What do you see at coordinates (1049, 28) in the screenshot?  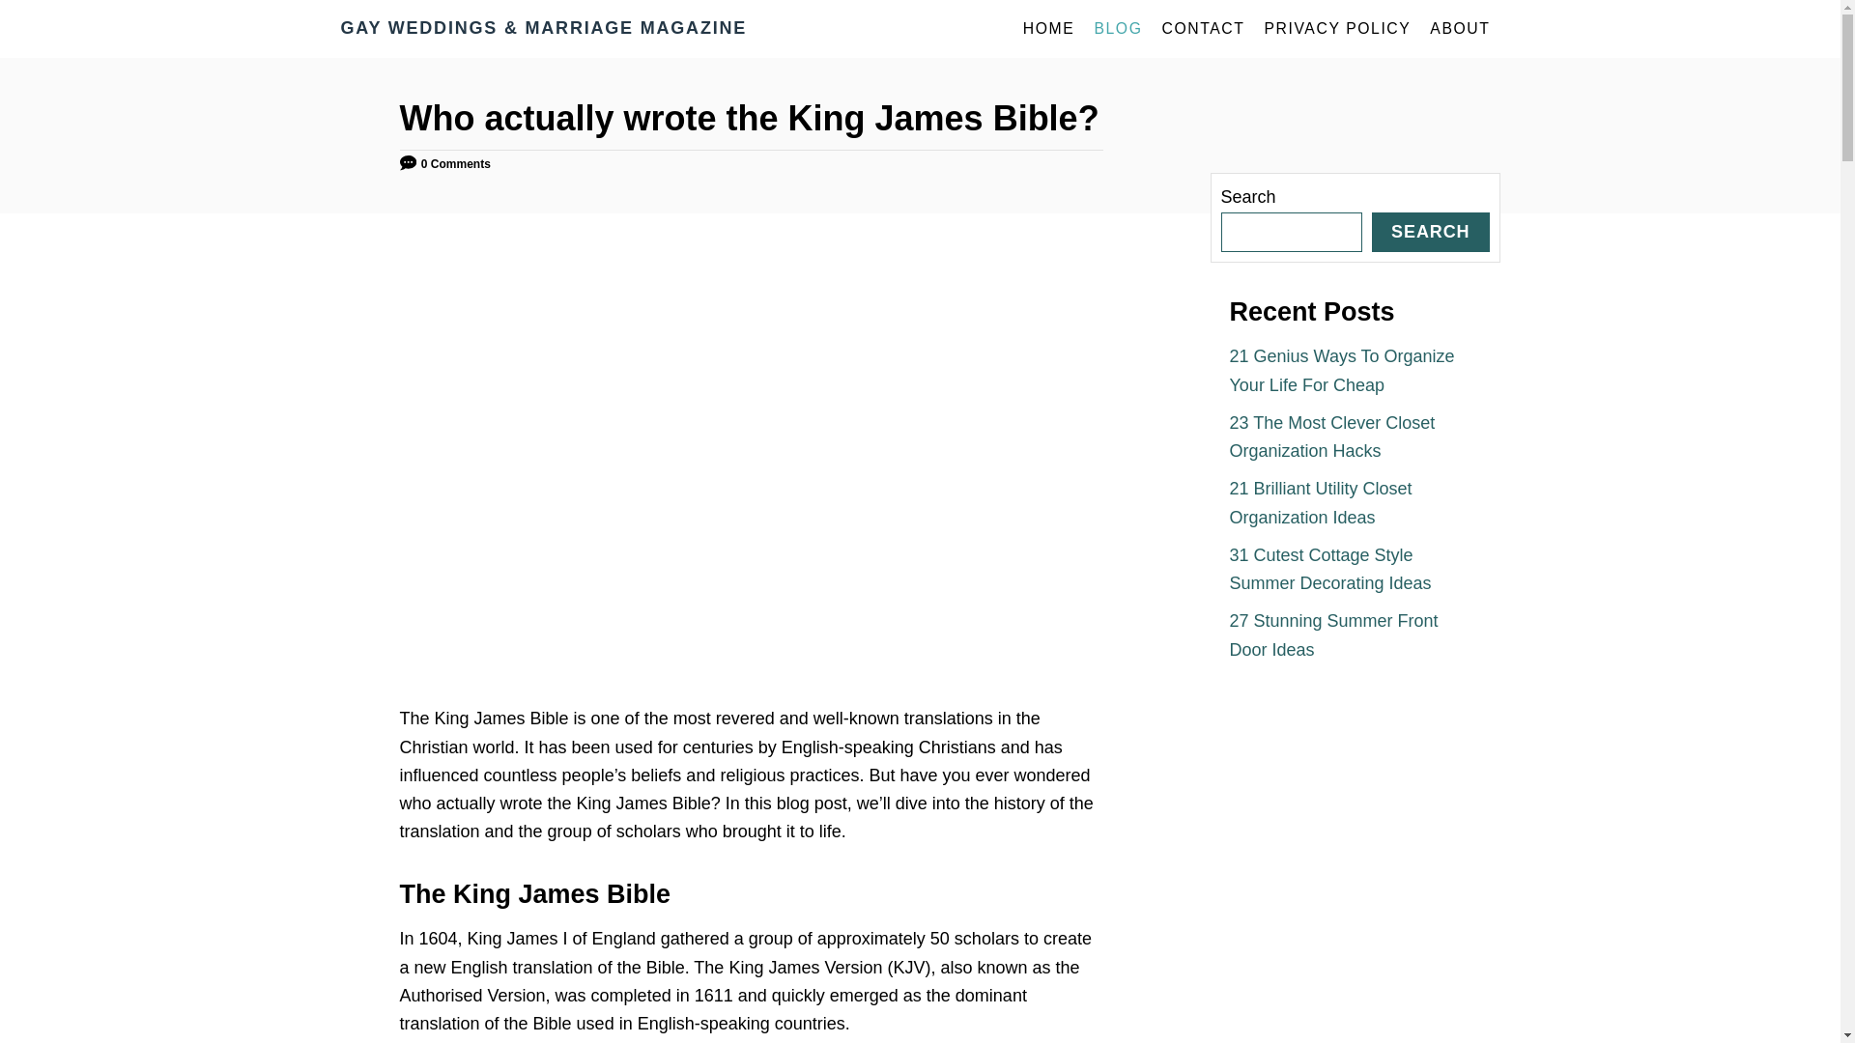 I see `HOME` at bounding box center [1049, 28].